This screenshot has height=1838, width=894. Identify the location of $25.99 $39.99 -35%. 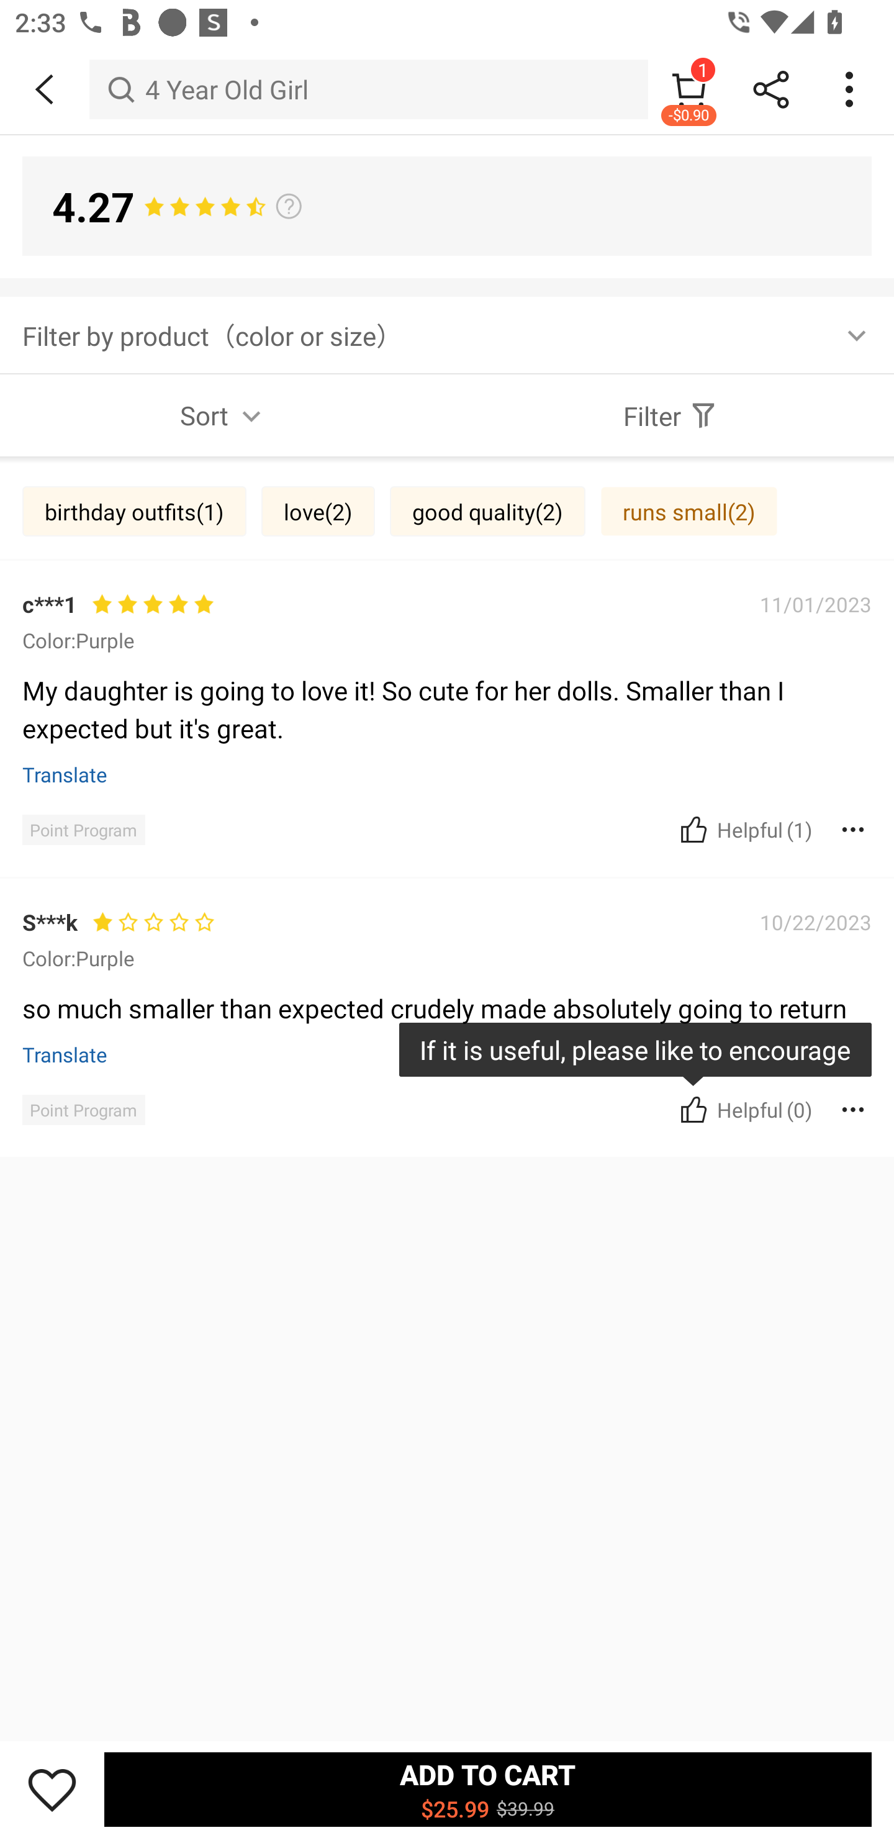
(447, 973).